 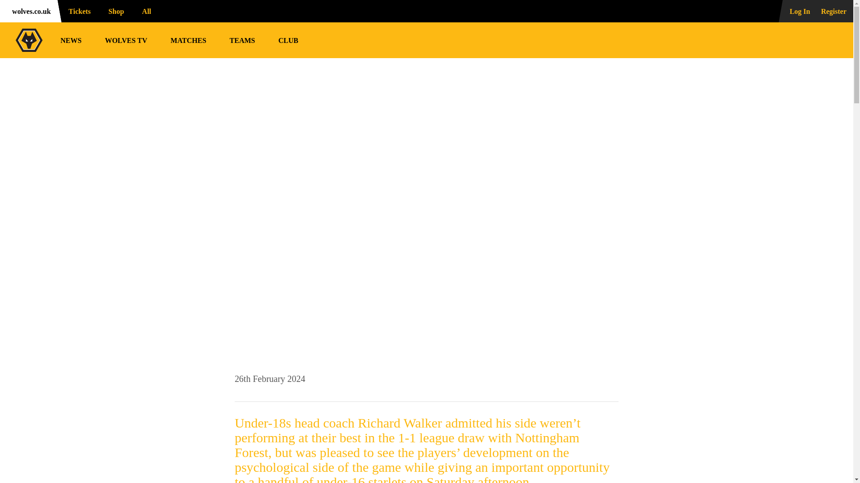 I want to click on Tickets, so click(x=77, y=11).